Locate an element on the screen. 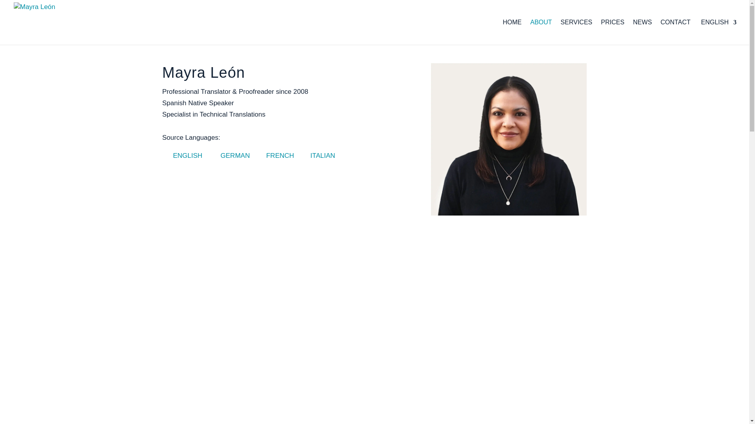  English is located at coordinates (718, 32).